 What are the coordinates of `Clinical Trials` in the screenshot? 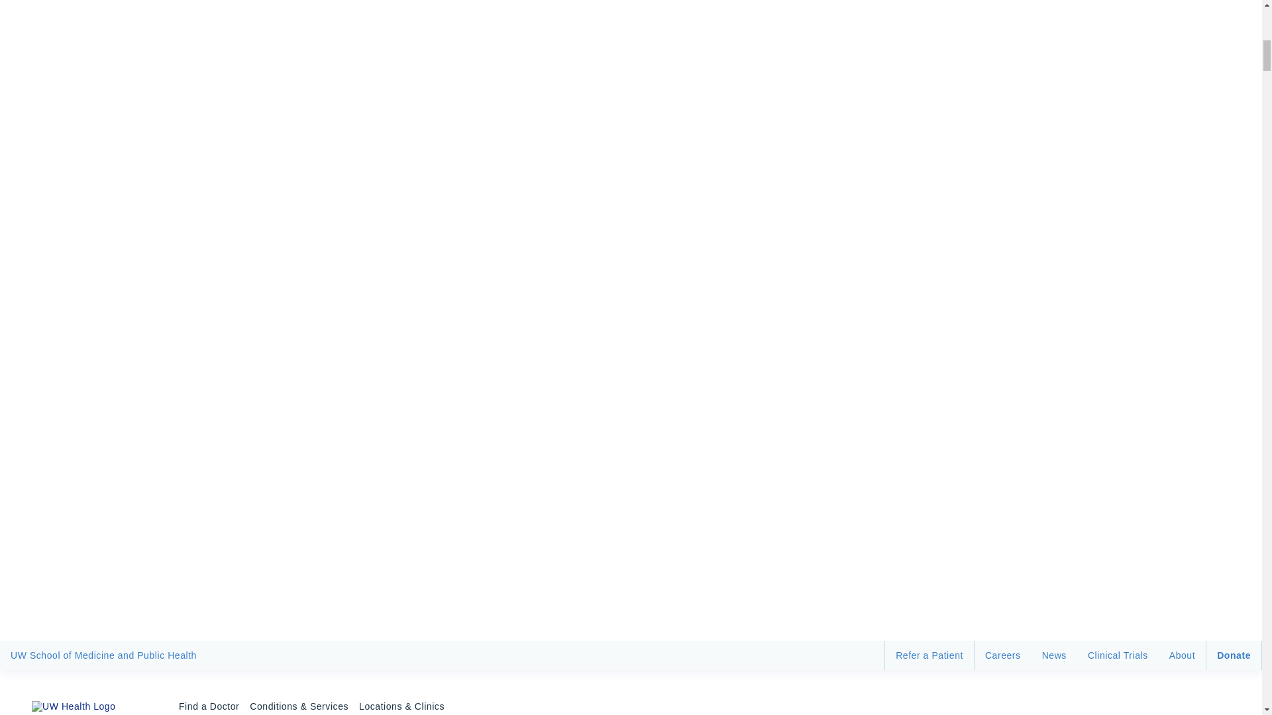 It's located at (1118, 655).